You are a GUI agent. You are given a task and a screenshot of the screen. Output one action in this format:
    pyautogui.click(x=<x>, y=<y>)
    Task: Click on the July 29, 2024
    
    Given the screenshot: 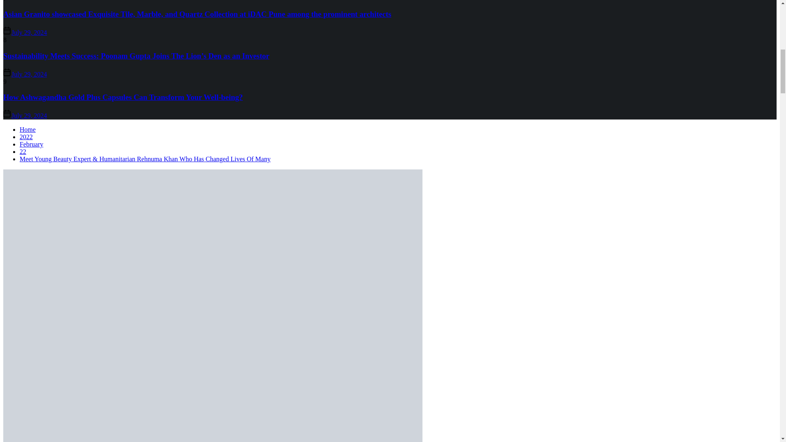 What is the action you would take?
    pyautogui.click(x=29, y=32)
    